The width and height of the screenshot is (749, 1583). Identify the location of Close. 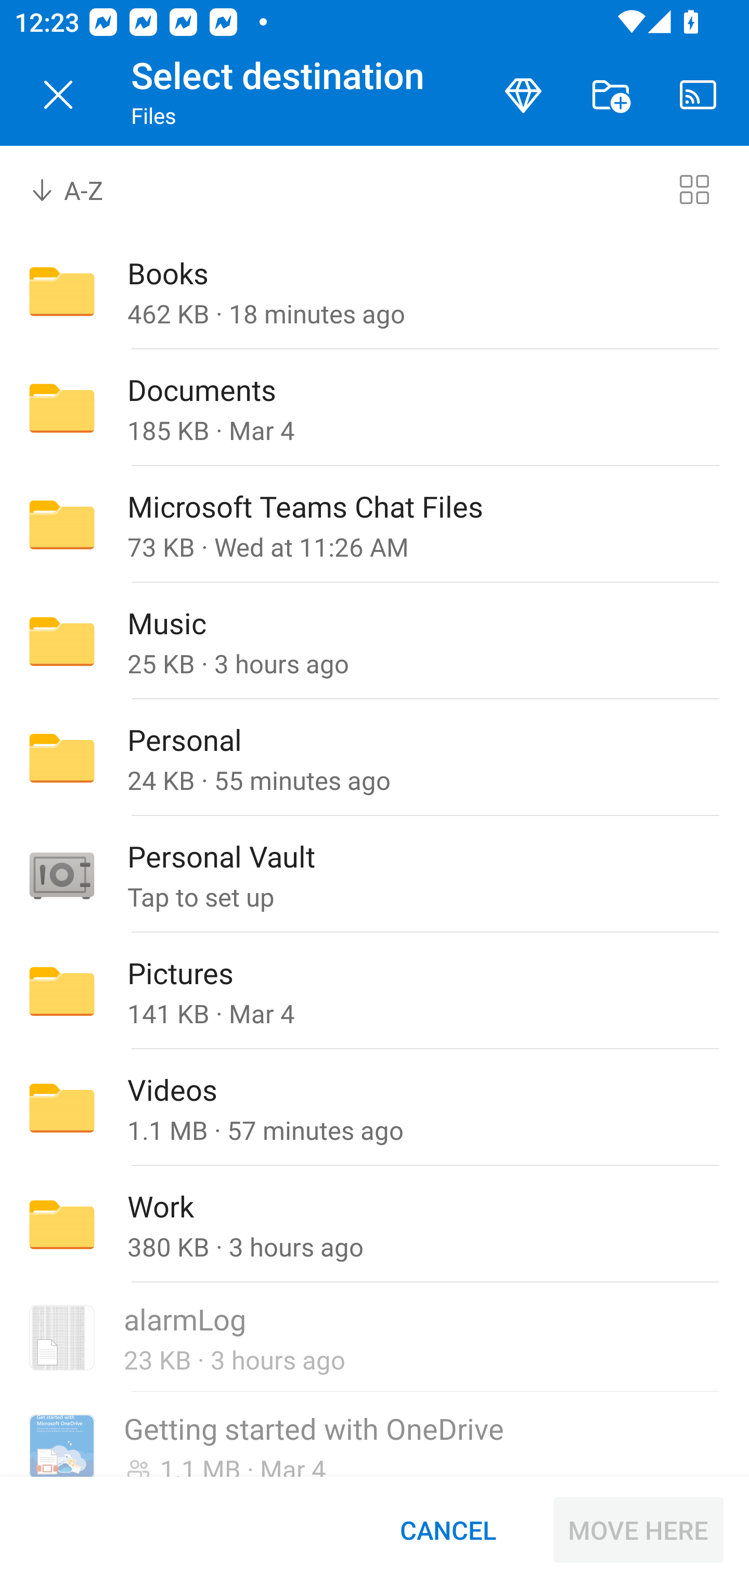
(58, 95).